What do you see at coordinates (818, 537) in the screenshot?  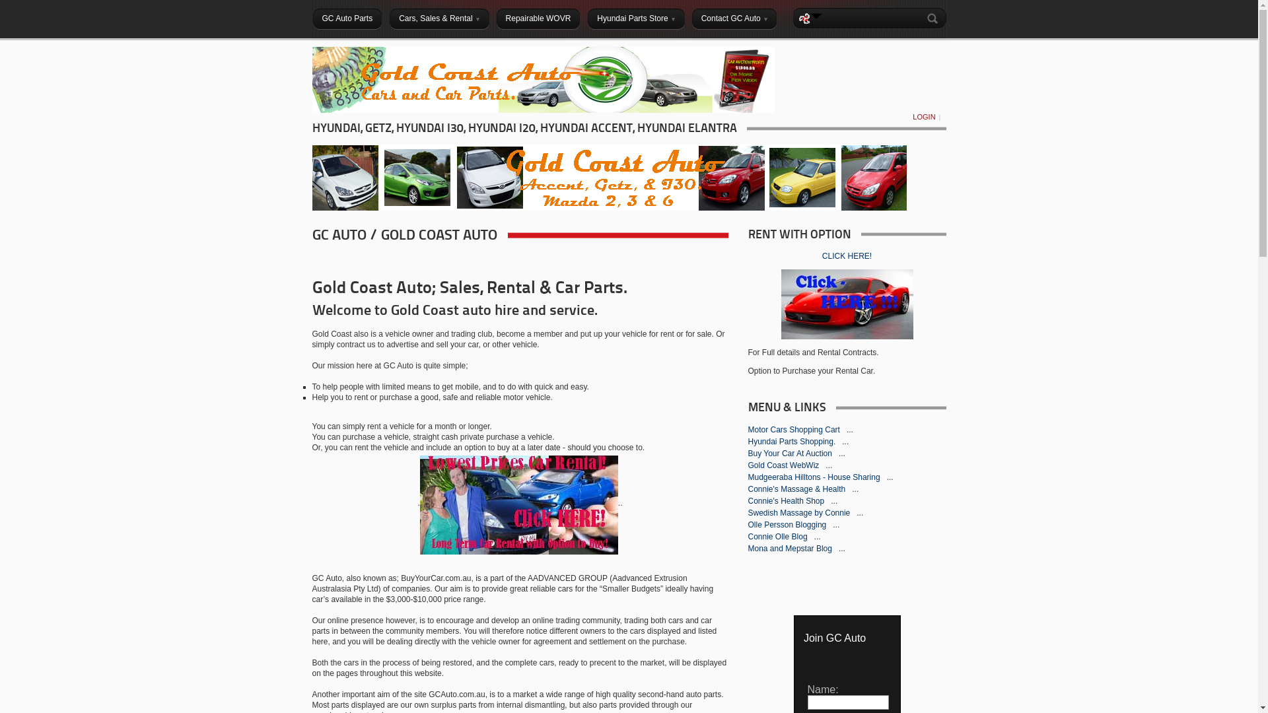 I see `...` at bounding box center [818, 537].